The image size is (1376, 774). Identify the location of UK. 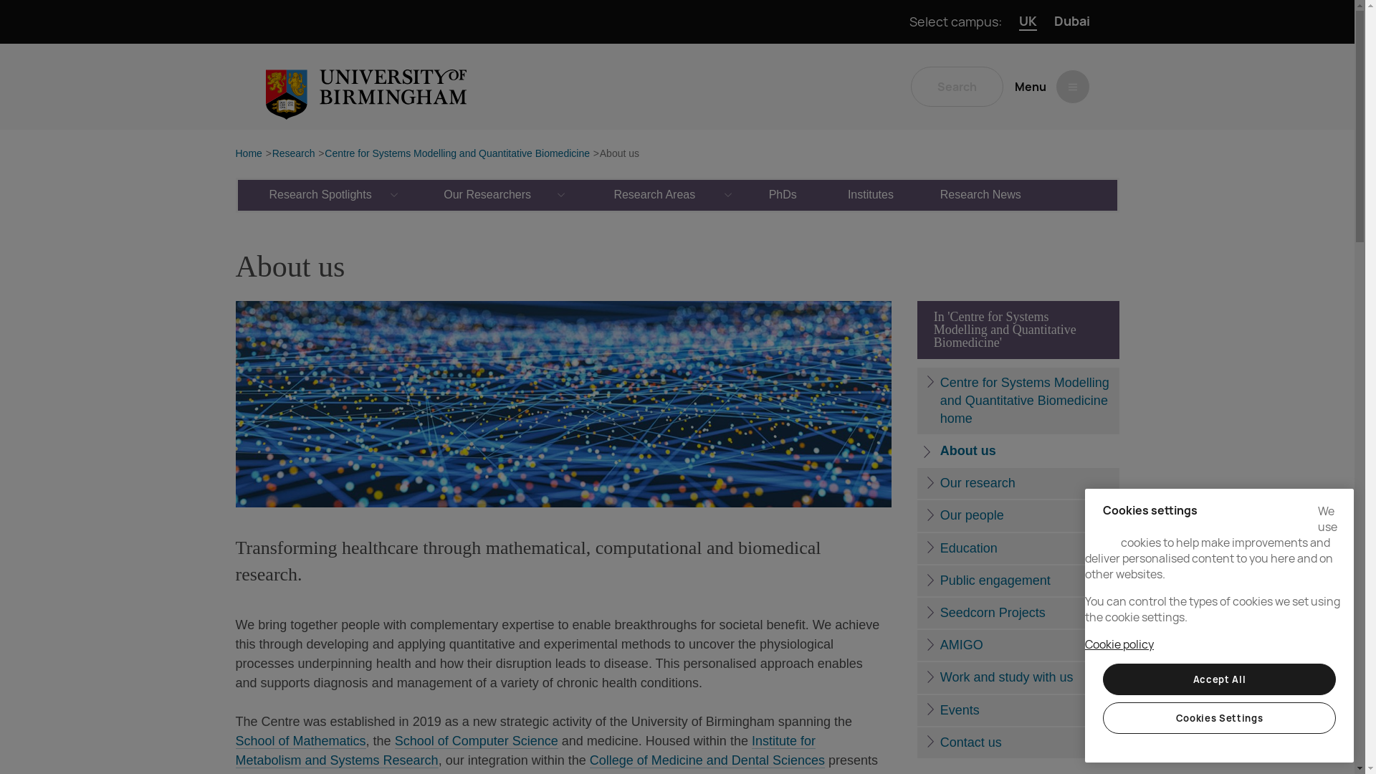
(1028, 21).